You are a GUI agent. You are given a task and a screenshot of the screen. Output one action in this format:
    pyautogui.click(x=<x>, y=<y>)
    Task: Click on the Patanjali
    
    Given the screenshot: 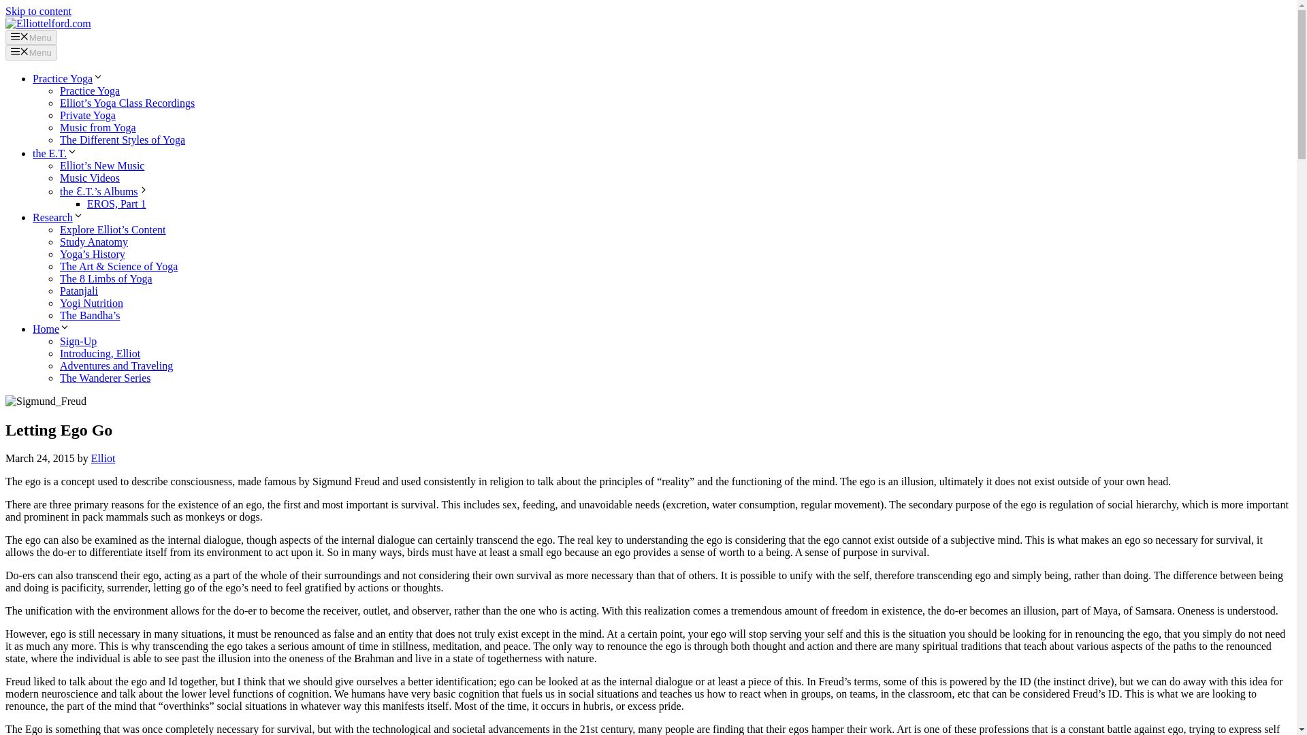 What is the action you would take?
    pyautogui.click(x=79, y=291)
    